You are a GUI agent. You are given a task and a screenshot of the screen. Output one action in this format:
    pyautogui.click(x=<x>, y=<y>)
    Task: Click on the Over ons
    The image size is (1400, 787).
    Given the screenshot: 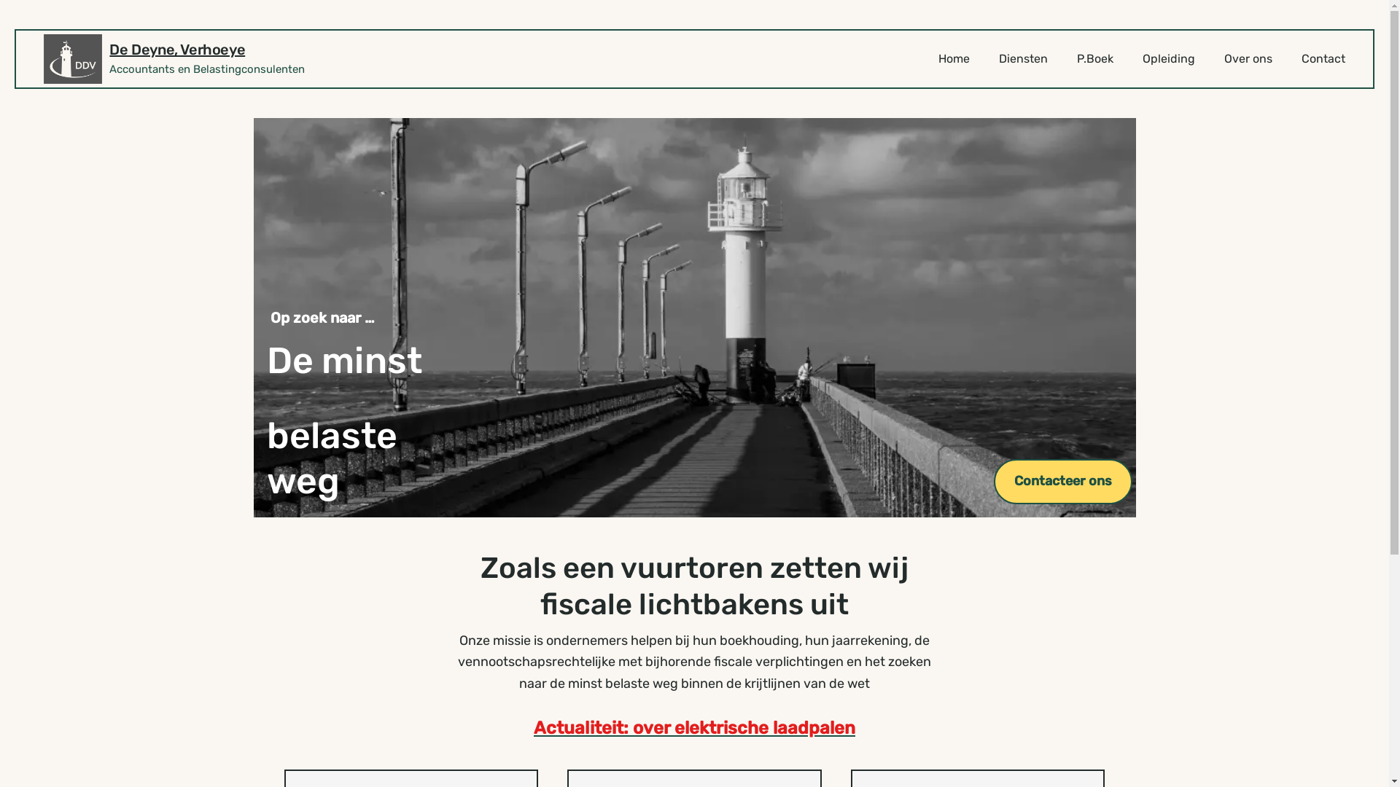 What is the action you would take?
    pyautogui.click(x=1248, y=59)
    